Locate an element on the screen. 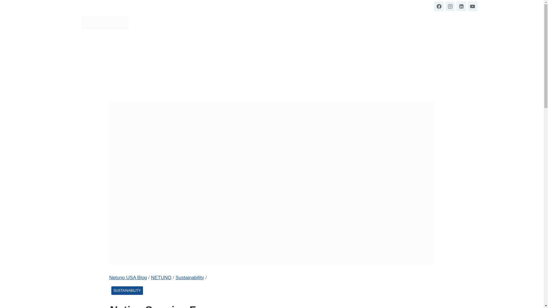  NETUNO is located at coordinates (357, 22).